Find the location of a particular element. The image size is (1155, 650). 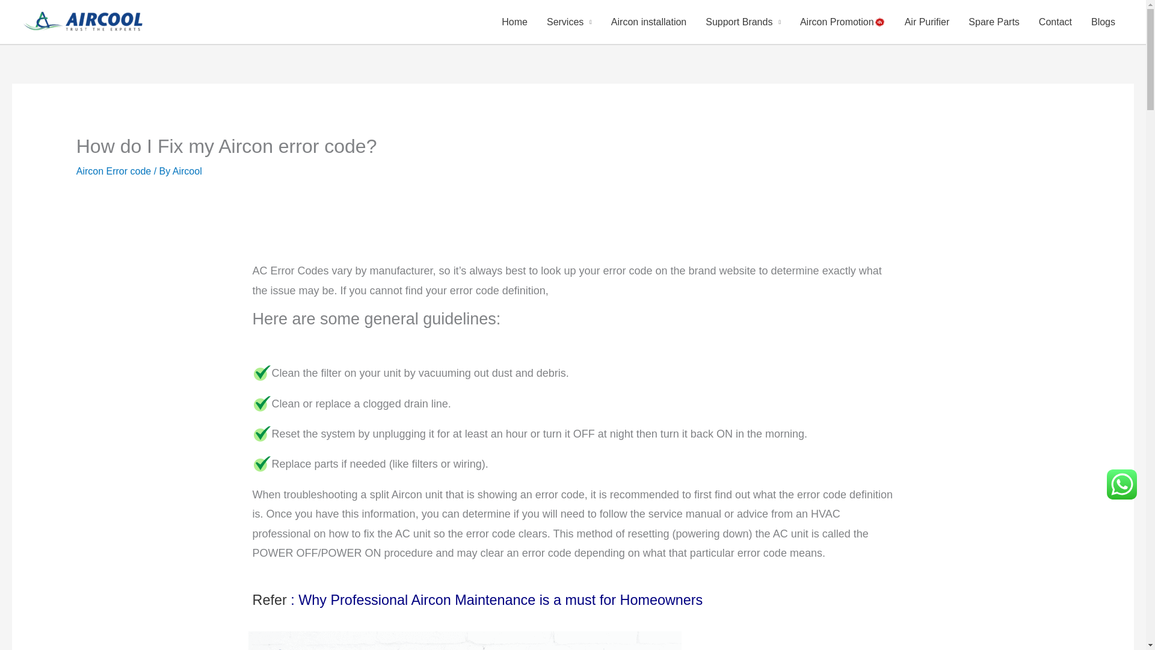

Aircon Error code is located at coordinates (113, 171).